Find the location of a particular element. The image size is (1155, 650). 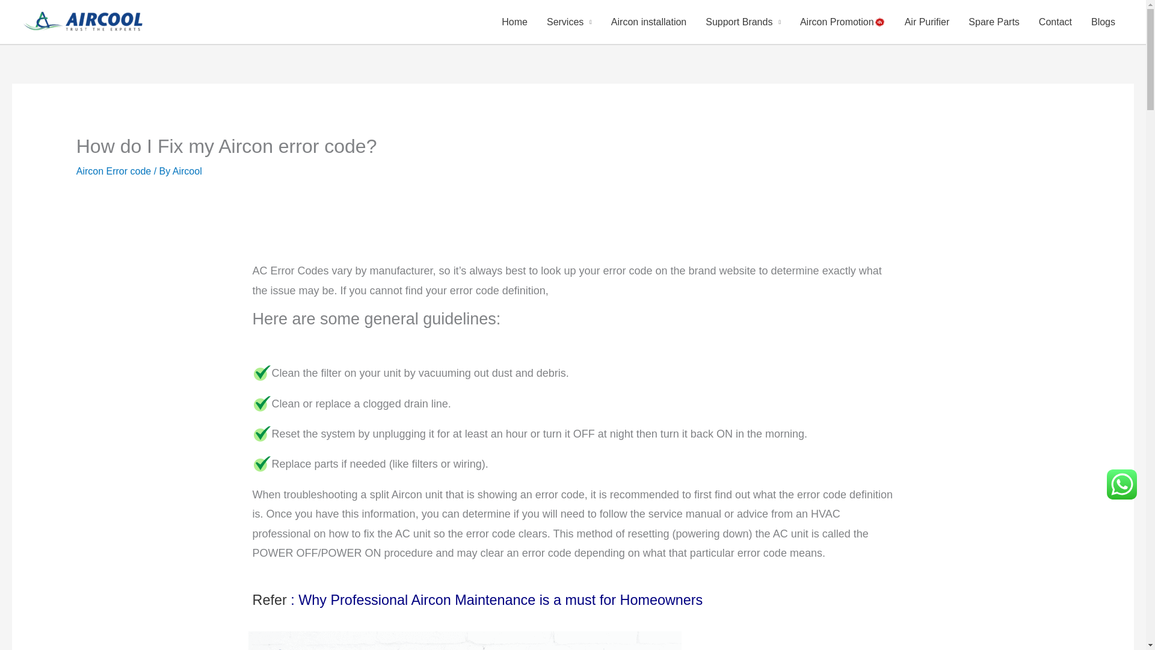

Aircon Error code is located at coordinates (113, 171).